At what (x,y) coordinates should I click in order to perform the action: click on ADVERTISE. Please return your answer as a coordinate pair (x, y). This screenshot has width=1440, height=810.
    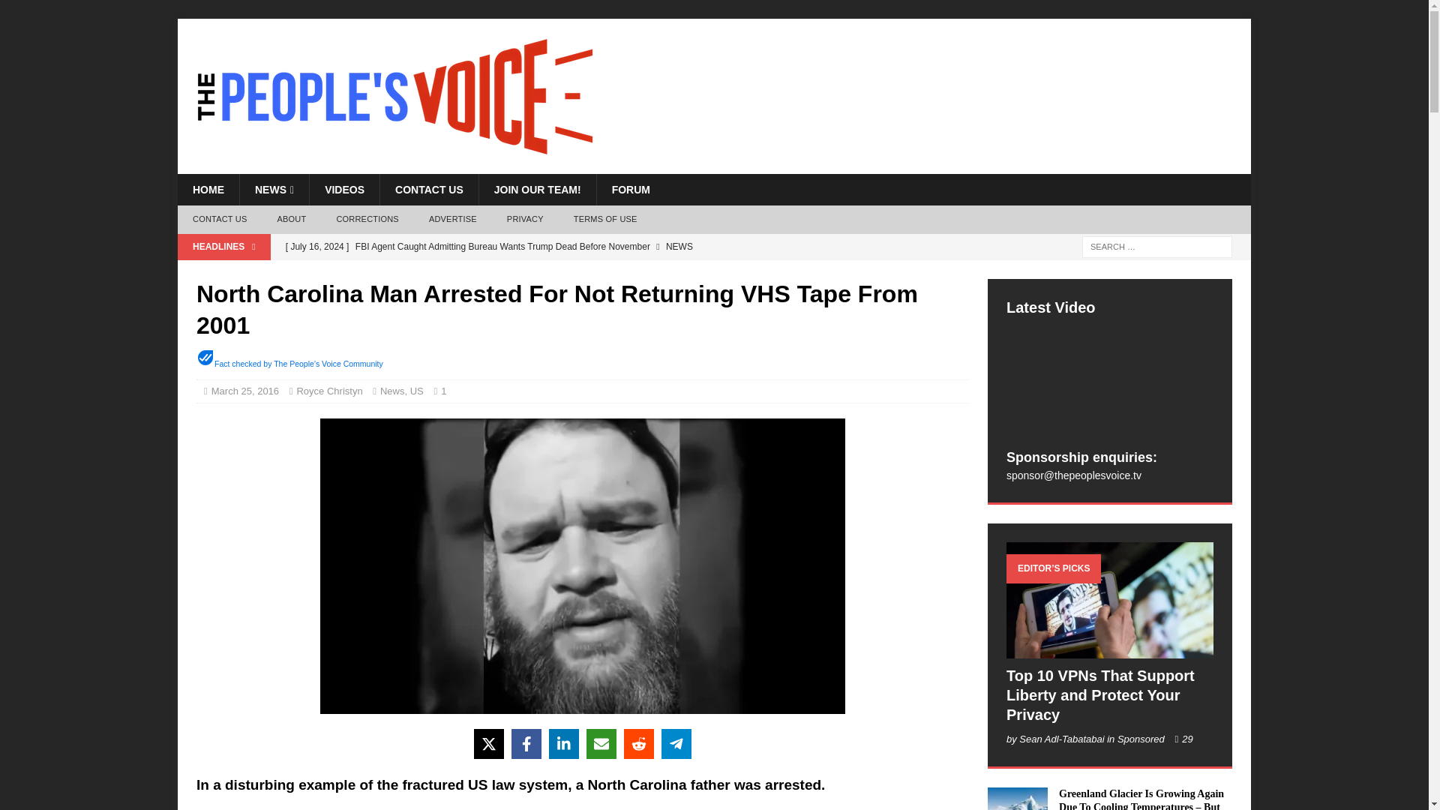
    Looking at the image, I should click on (453, 220).